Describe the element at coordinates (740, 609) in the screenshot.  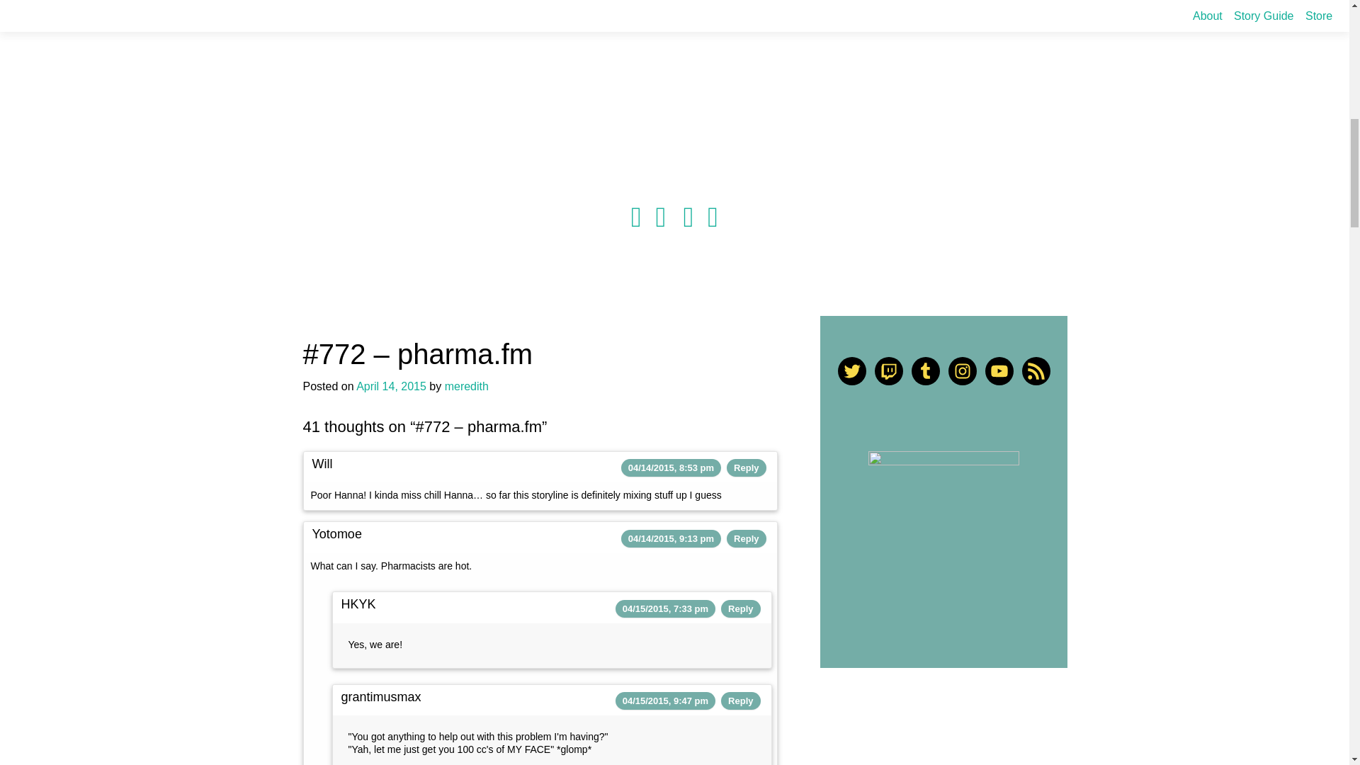
I see `Reply` at that location.